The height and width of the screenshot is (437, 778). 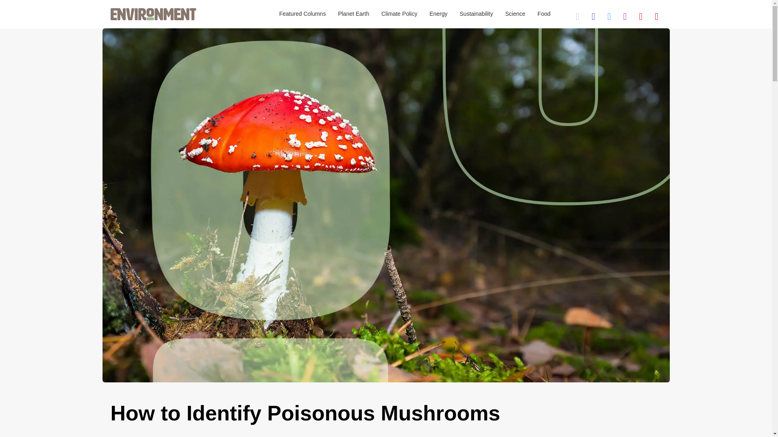 I want to click on Planet Earth, so click(x=353, y=15).